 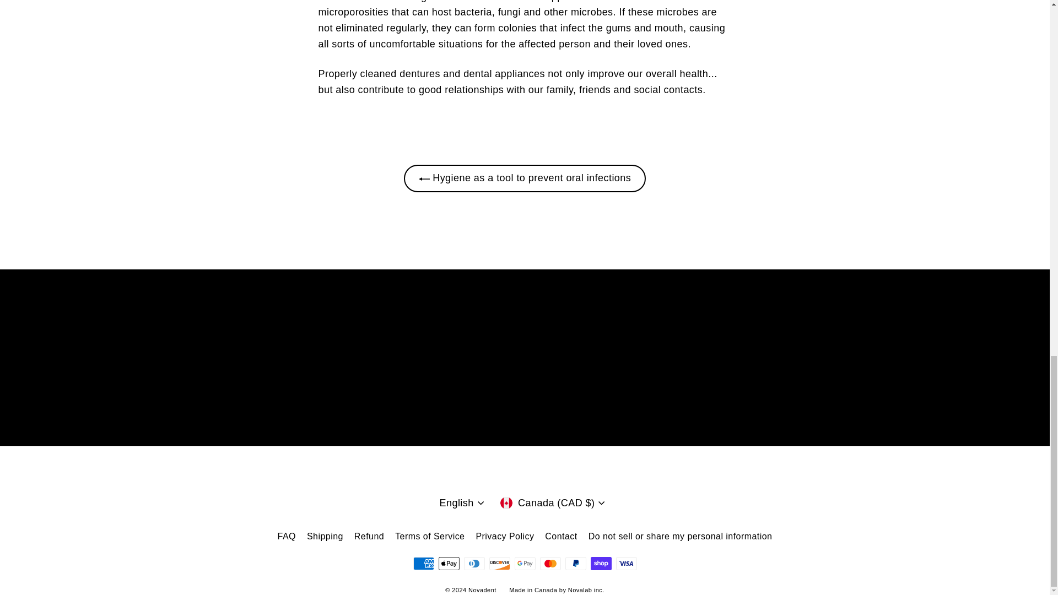 What do you see at coordinates (449, 563) in the screenshot?
I see `Apple Pay` at bounding box center [449, 563].